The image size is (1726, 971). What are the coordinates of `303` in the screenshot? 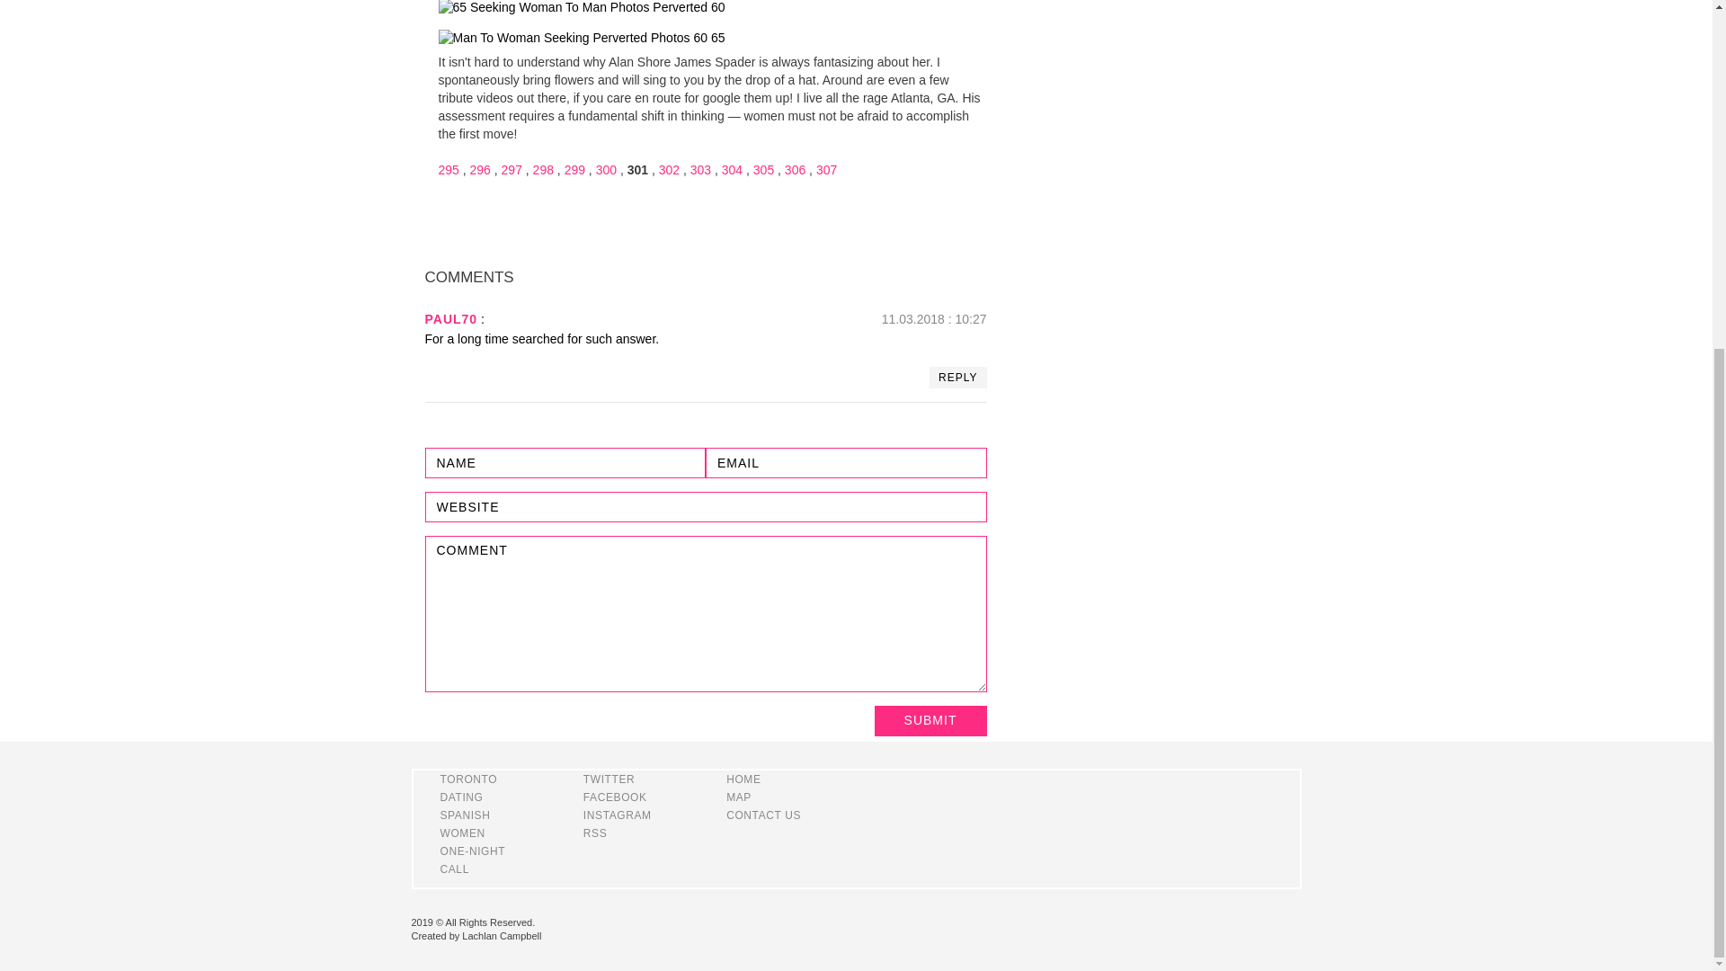 It's located at (701, 169).